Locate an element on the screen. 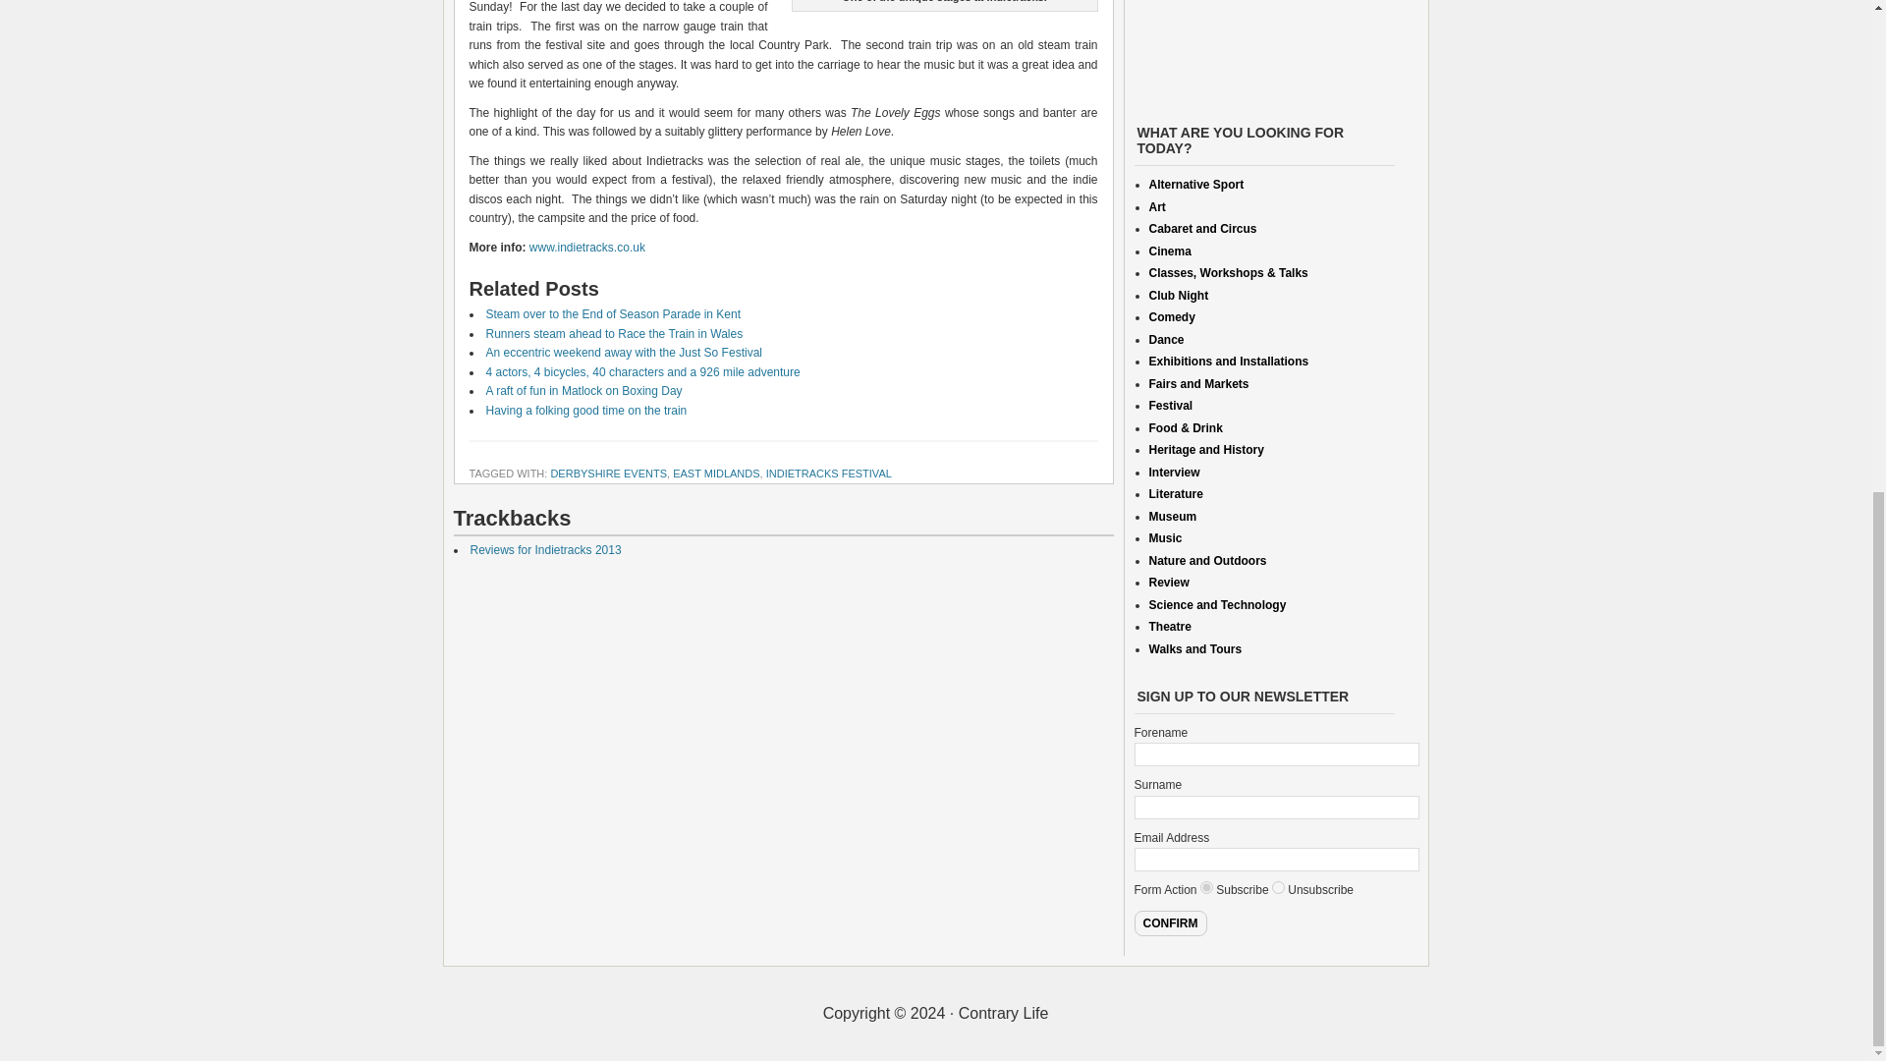  Steam over to the End of Season Parade in Kent is located at coordinates (613, 314).